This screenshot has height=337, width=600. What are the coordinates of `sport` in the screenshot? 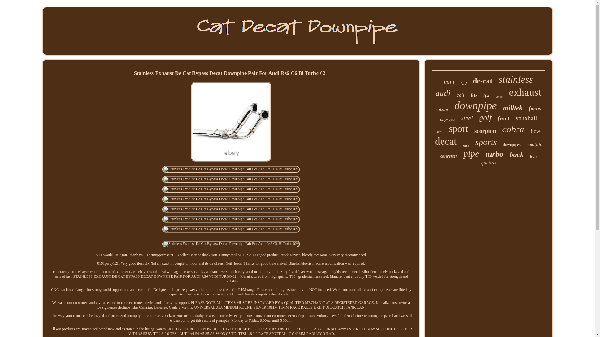 It's located at (458, 129).